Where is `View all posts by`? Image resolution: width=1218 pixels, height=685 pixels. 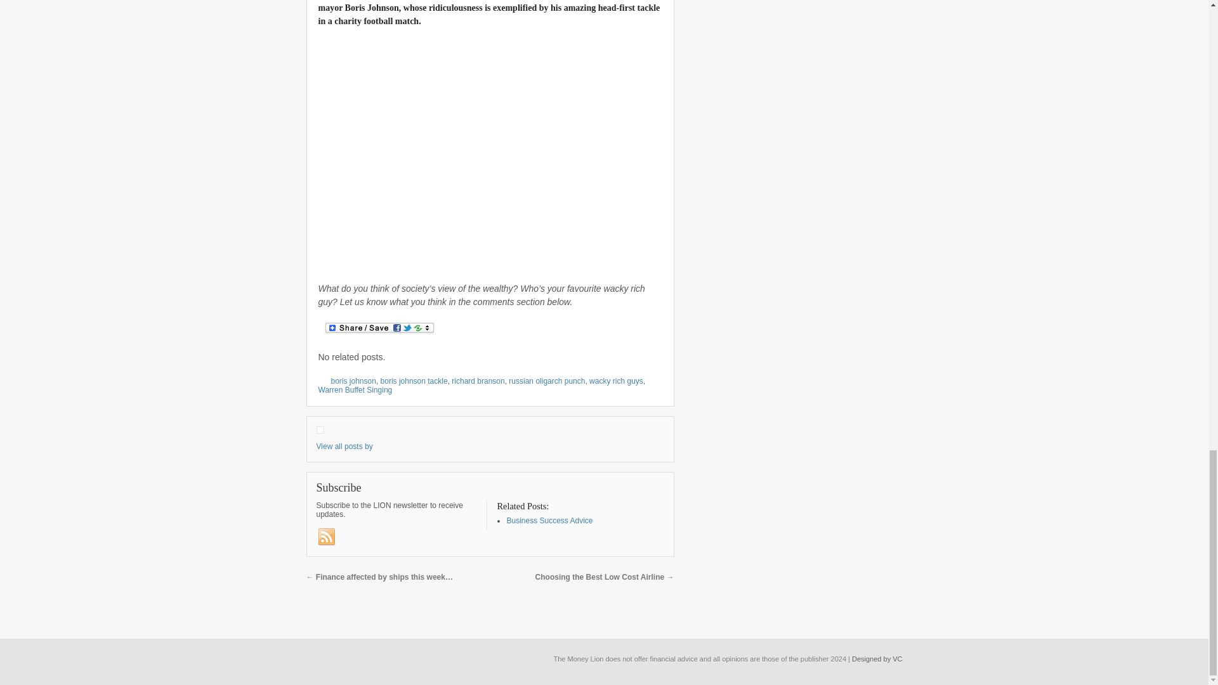
View all posts by is located at coordinates (344, 446).